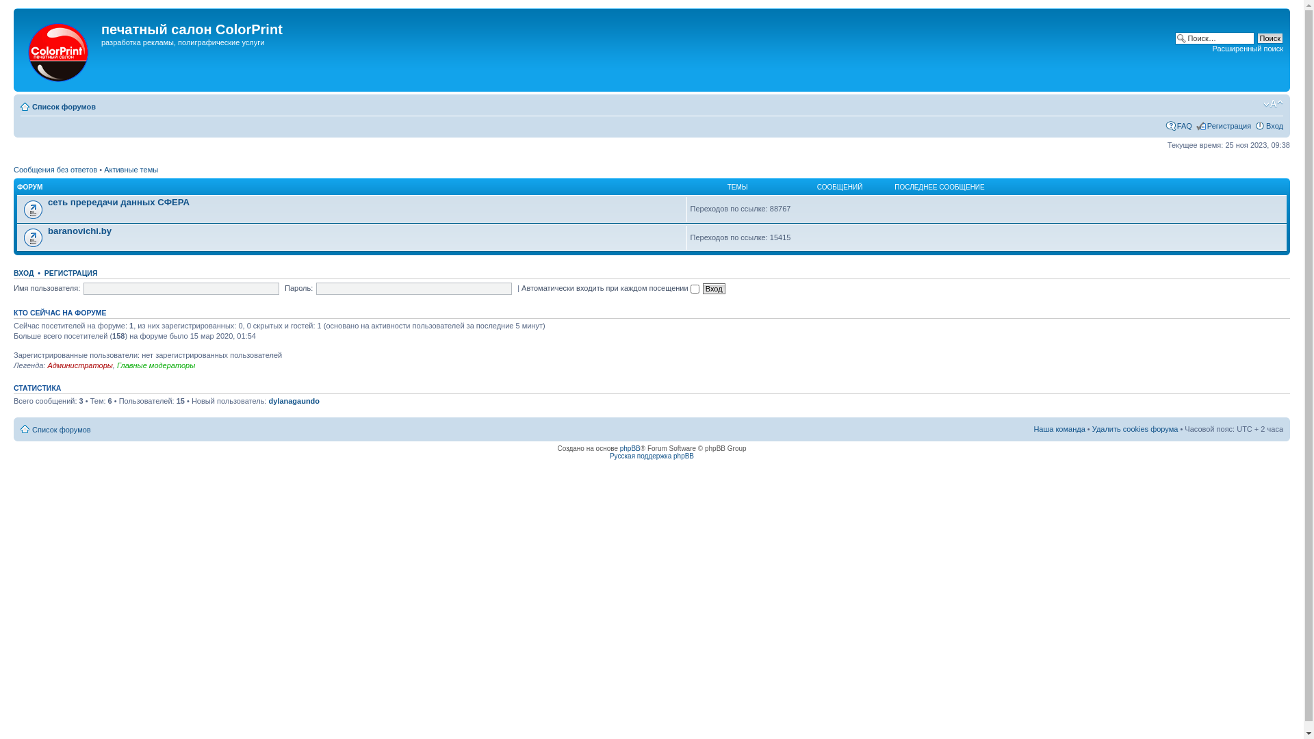 The image size is (1314, 739). What do you see at coordinates (1185, 126) in the screenshot?
I see `FAQ` at bounding box center [1185, 126].